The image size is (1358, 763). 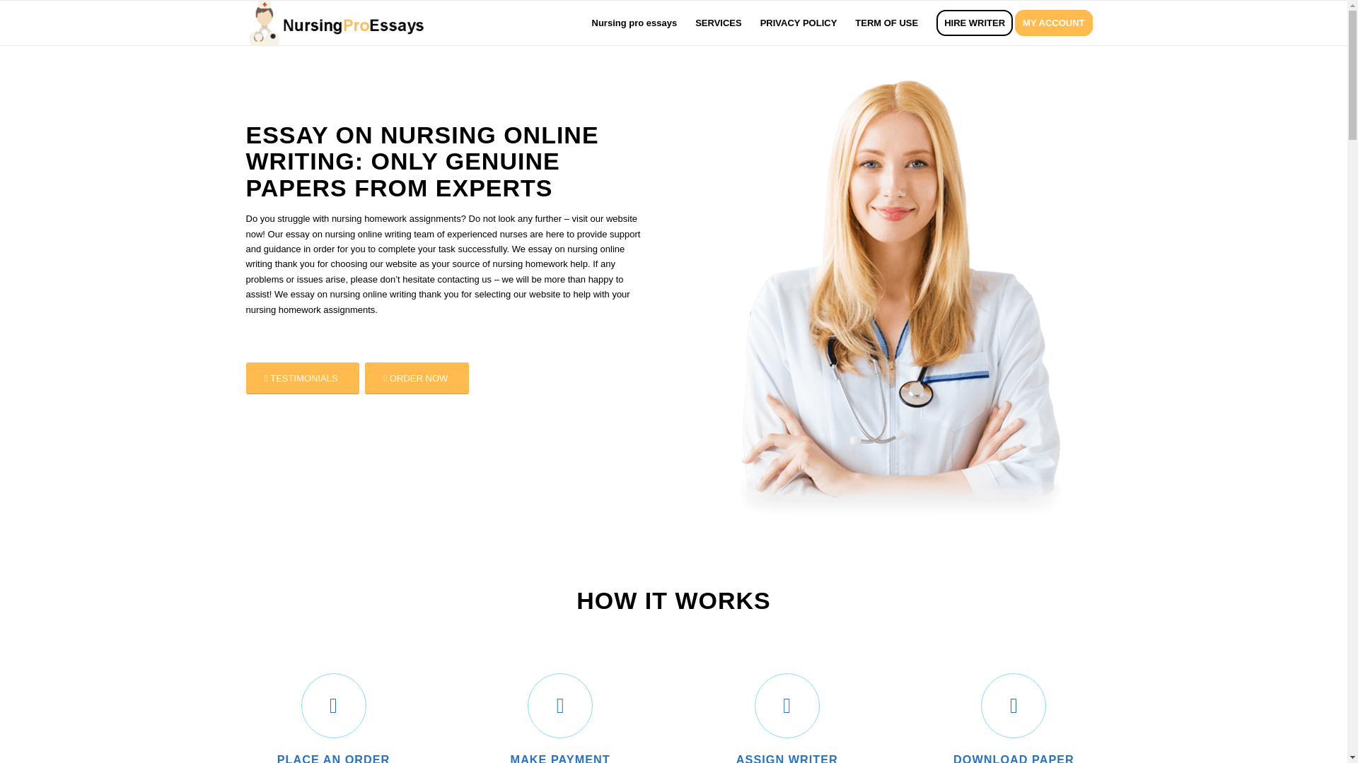 I want to click on TERM OF USE, so click(x=887, y=23).